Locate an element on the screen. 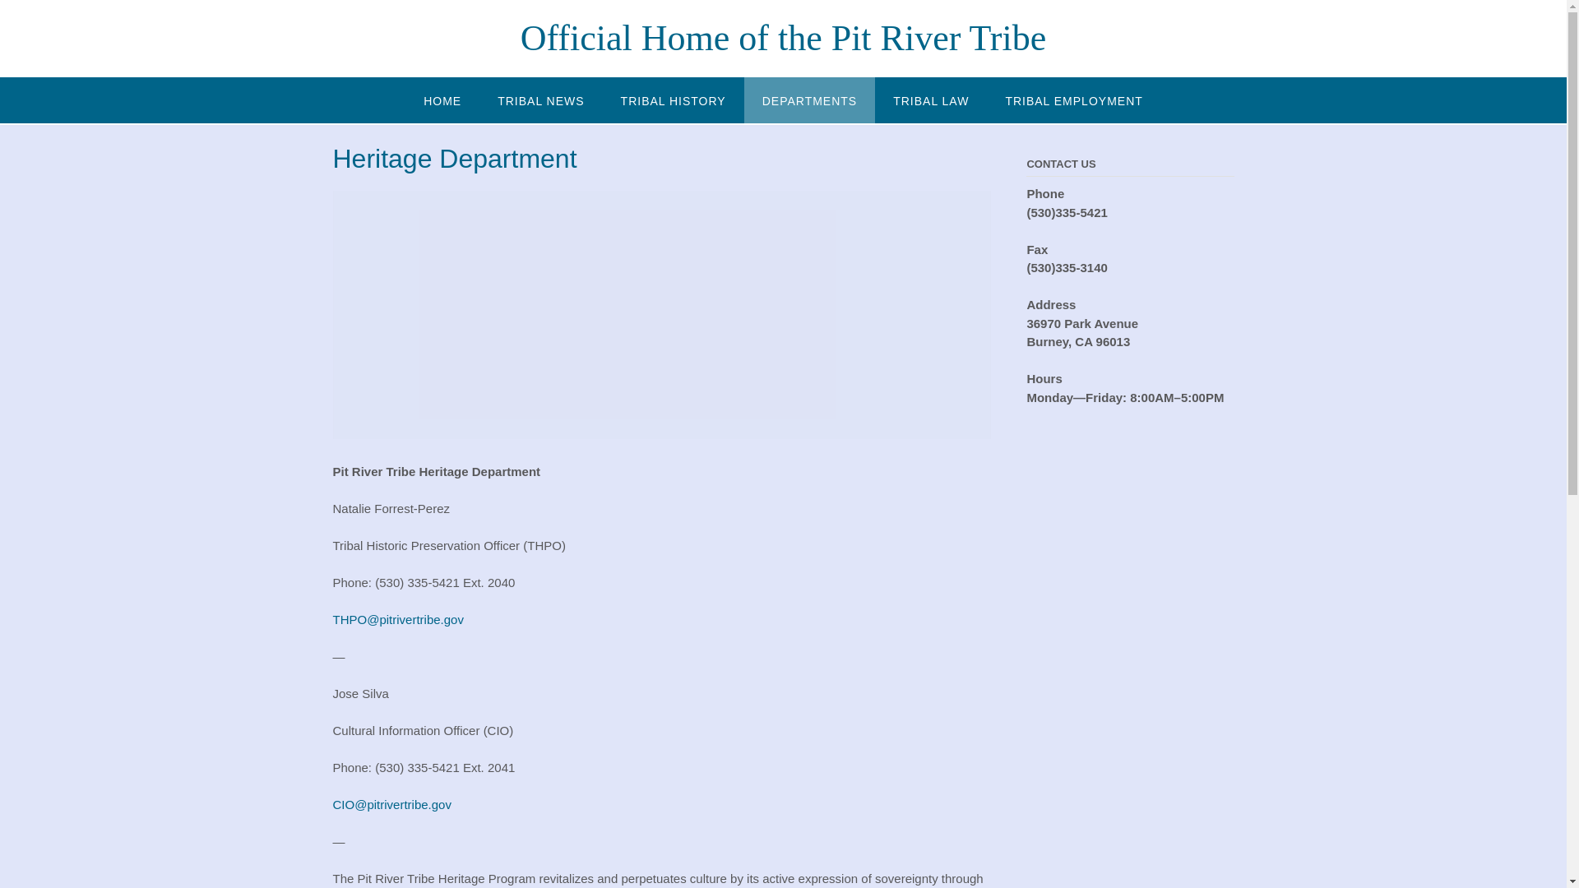 Image resolution: width=1579 pixels, height=888 pixels. DEPARTMENTS is located at coordinates (809, 100).